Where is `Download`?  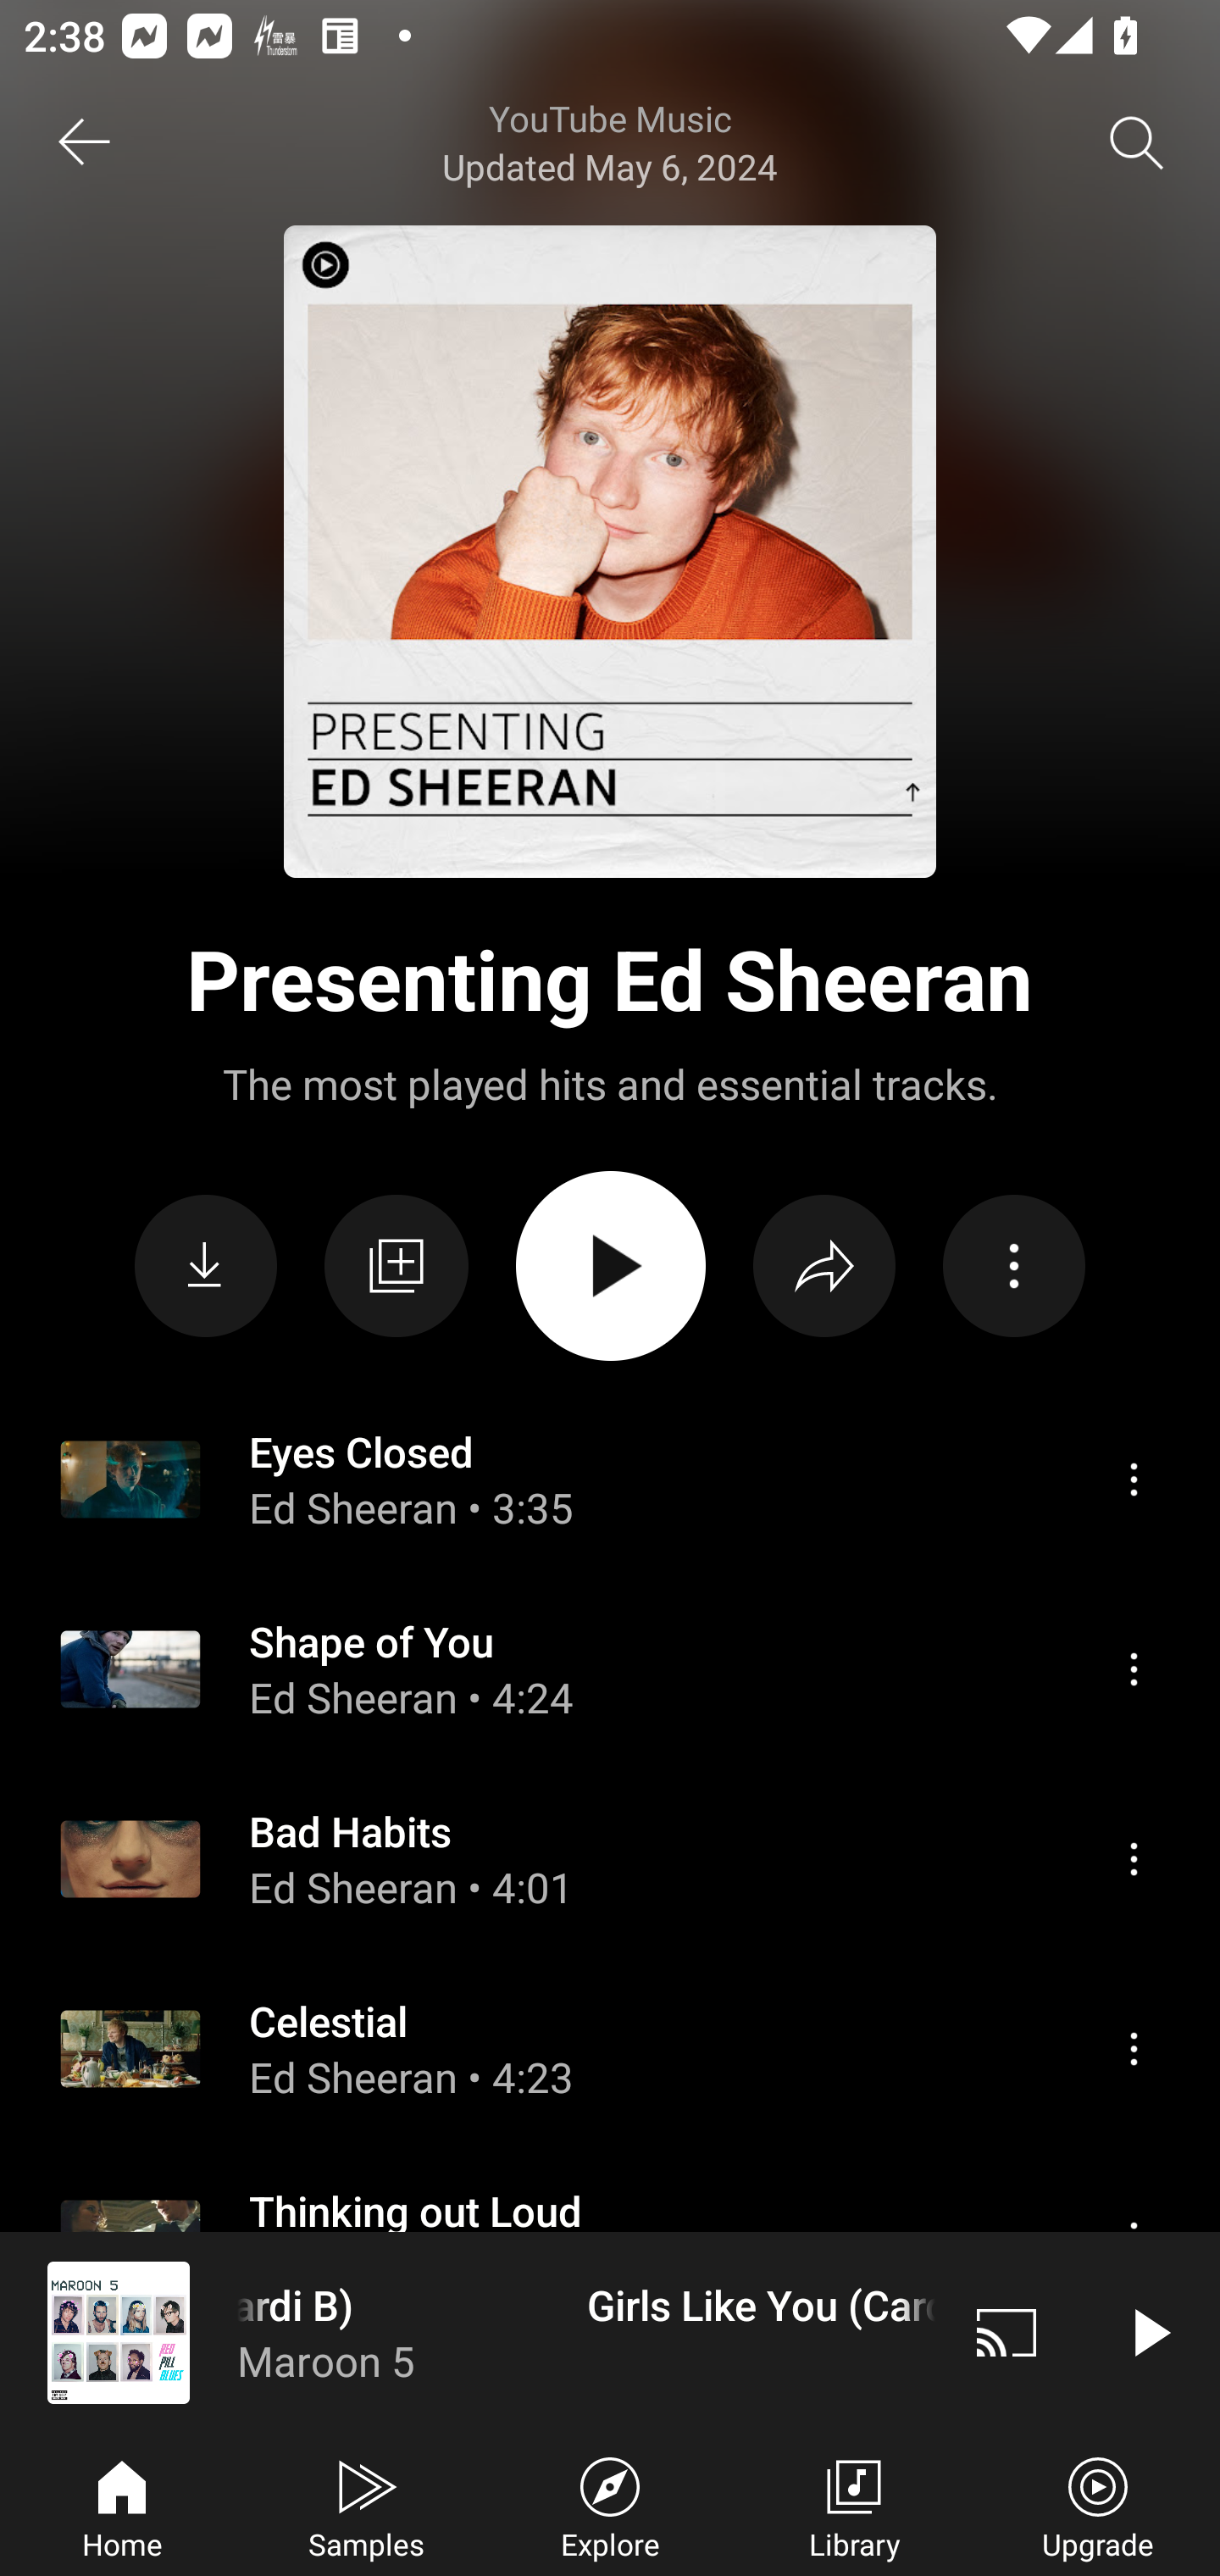 Download is located at coordinates (206, 1266).